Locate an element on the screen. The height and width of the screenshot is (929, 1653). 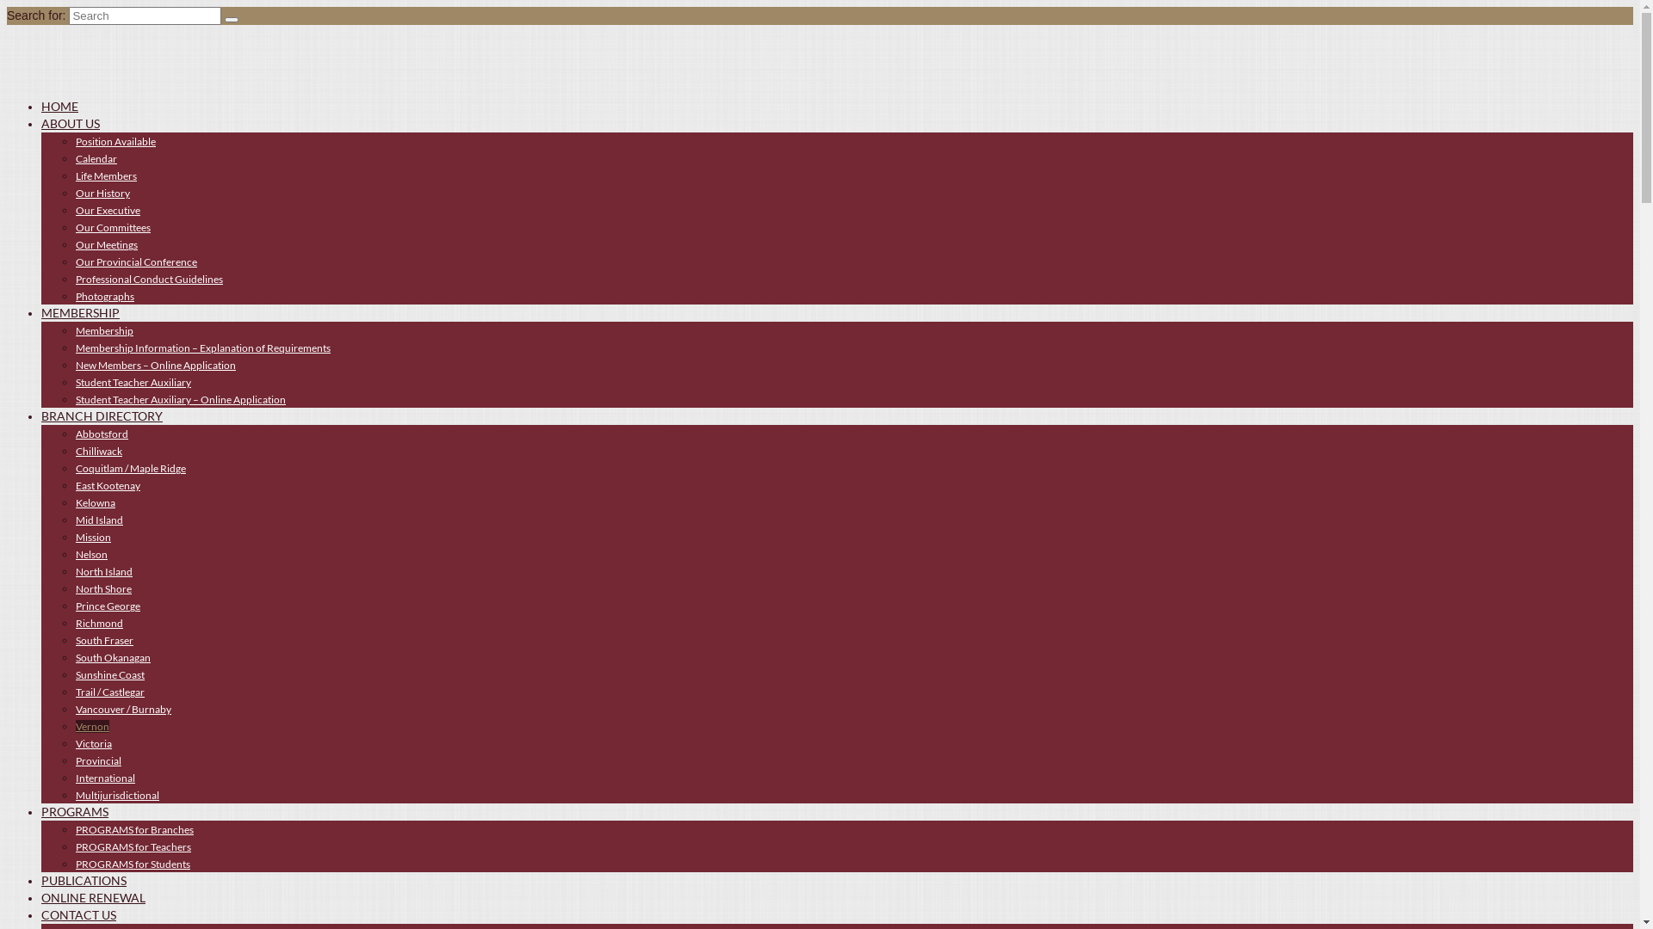
Abbotsford is located at coordinates (102, 434).